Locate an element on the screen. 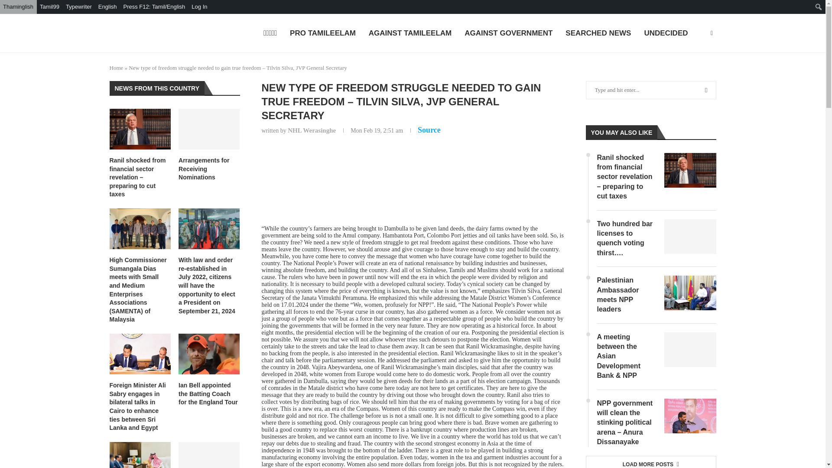  PRO TAMILEELAM is located at coordinates (322, 34).